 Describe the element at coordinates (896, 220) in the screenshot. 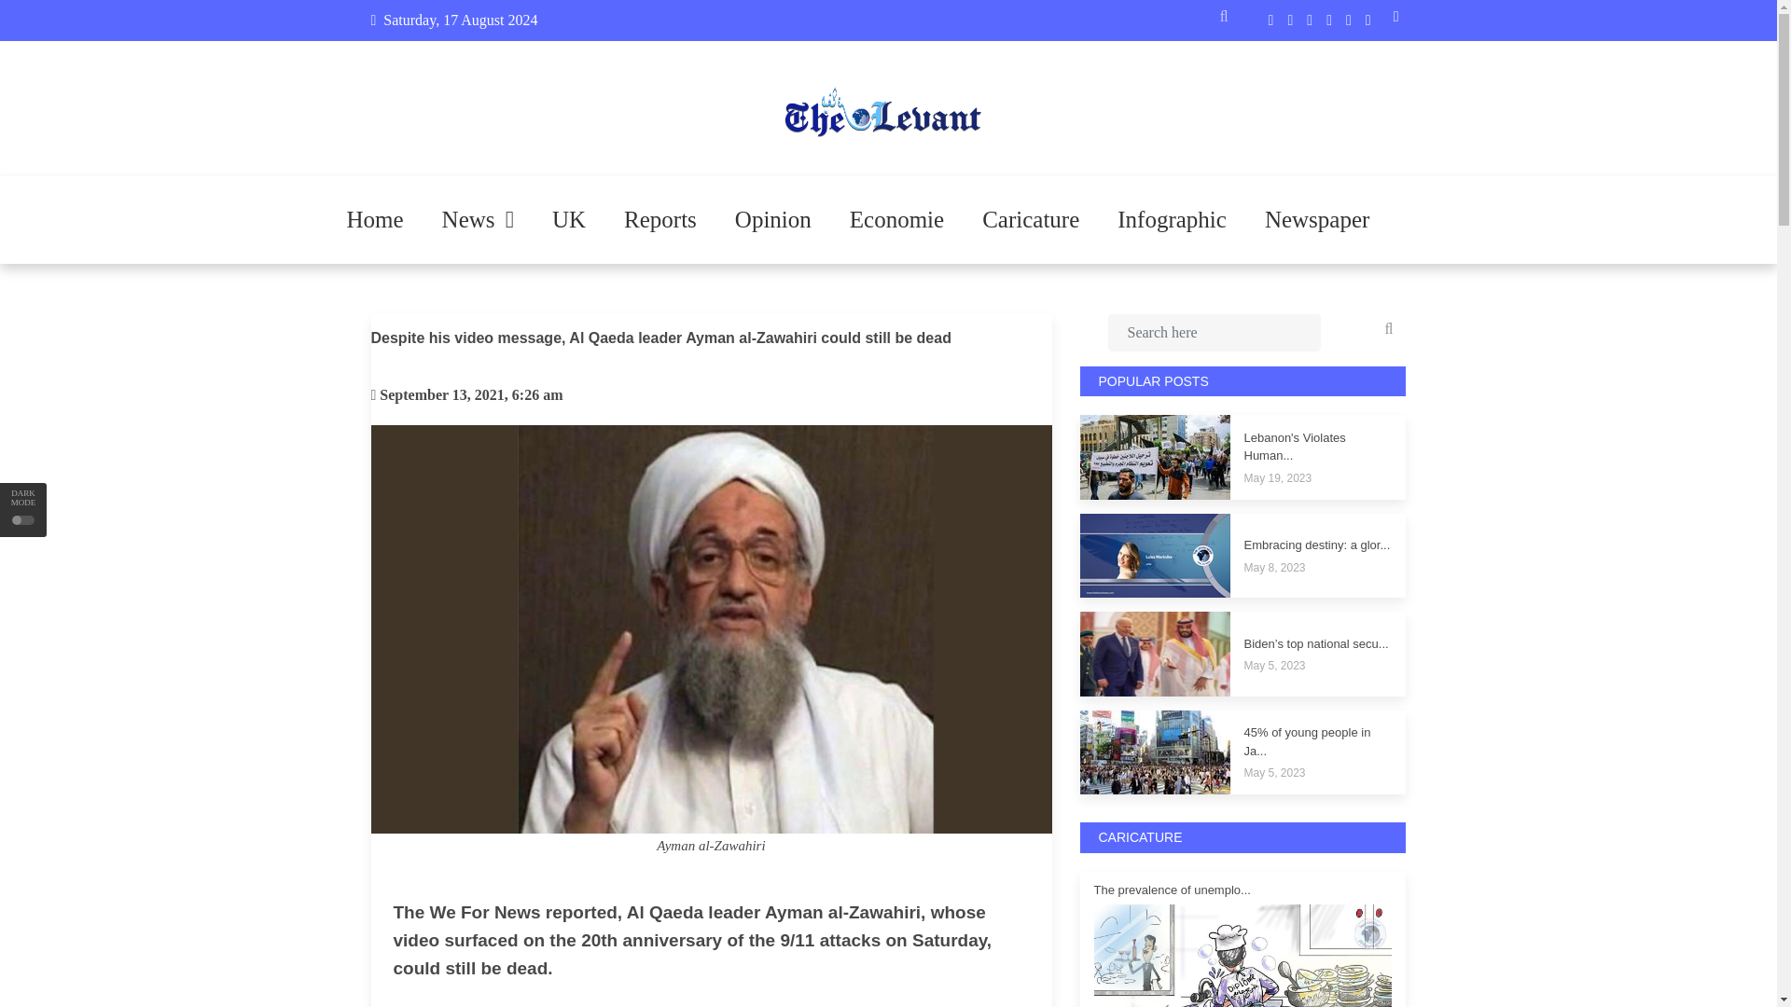

I see `Economie` at that location.